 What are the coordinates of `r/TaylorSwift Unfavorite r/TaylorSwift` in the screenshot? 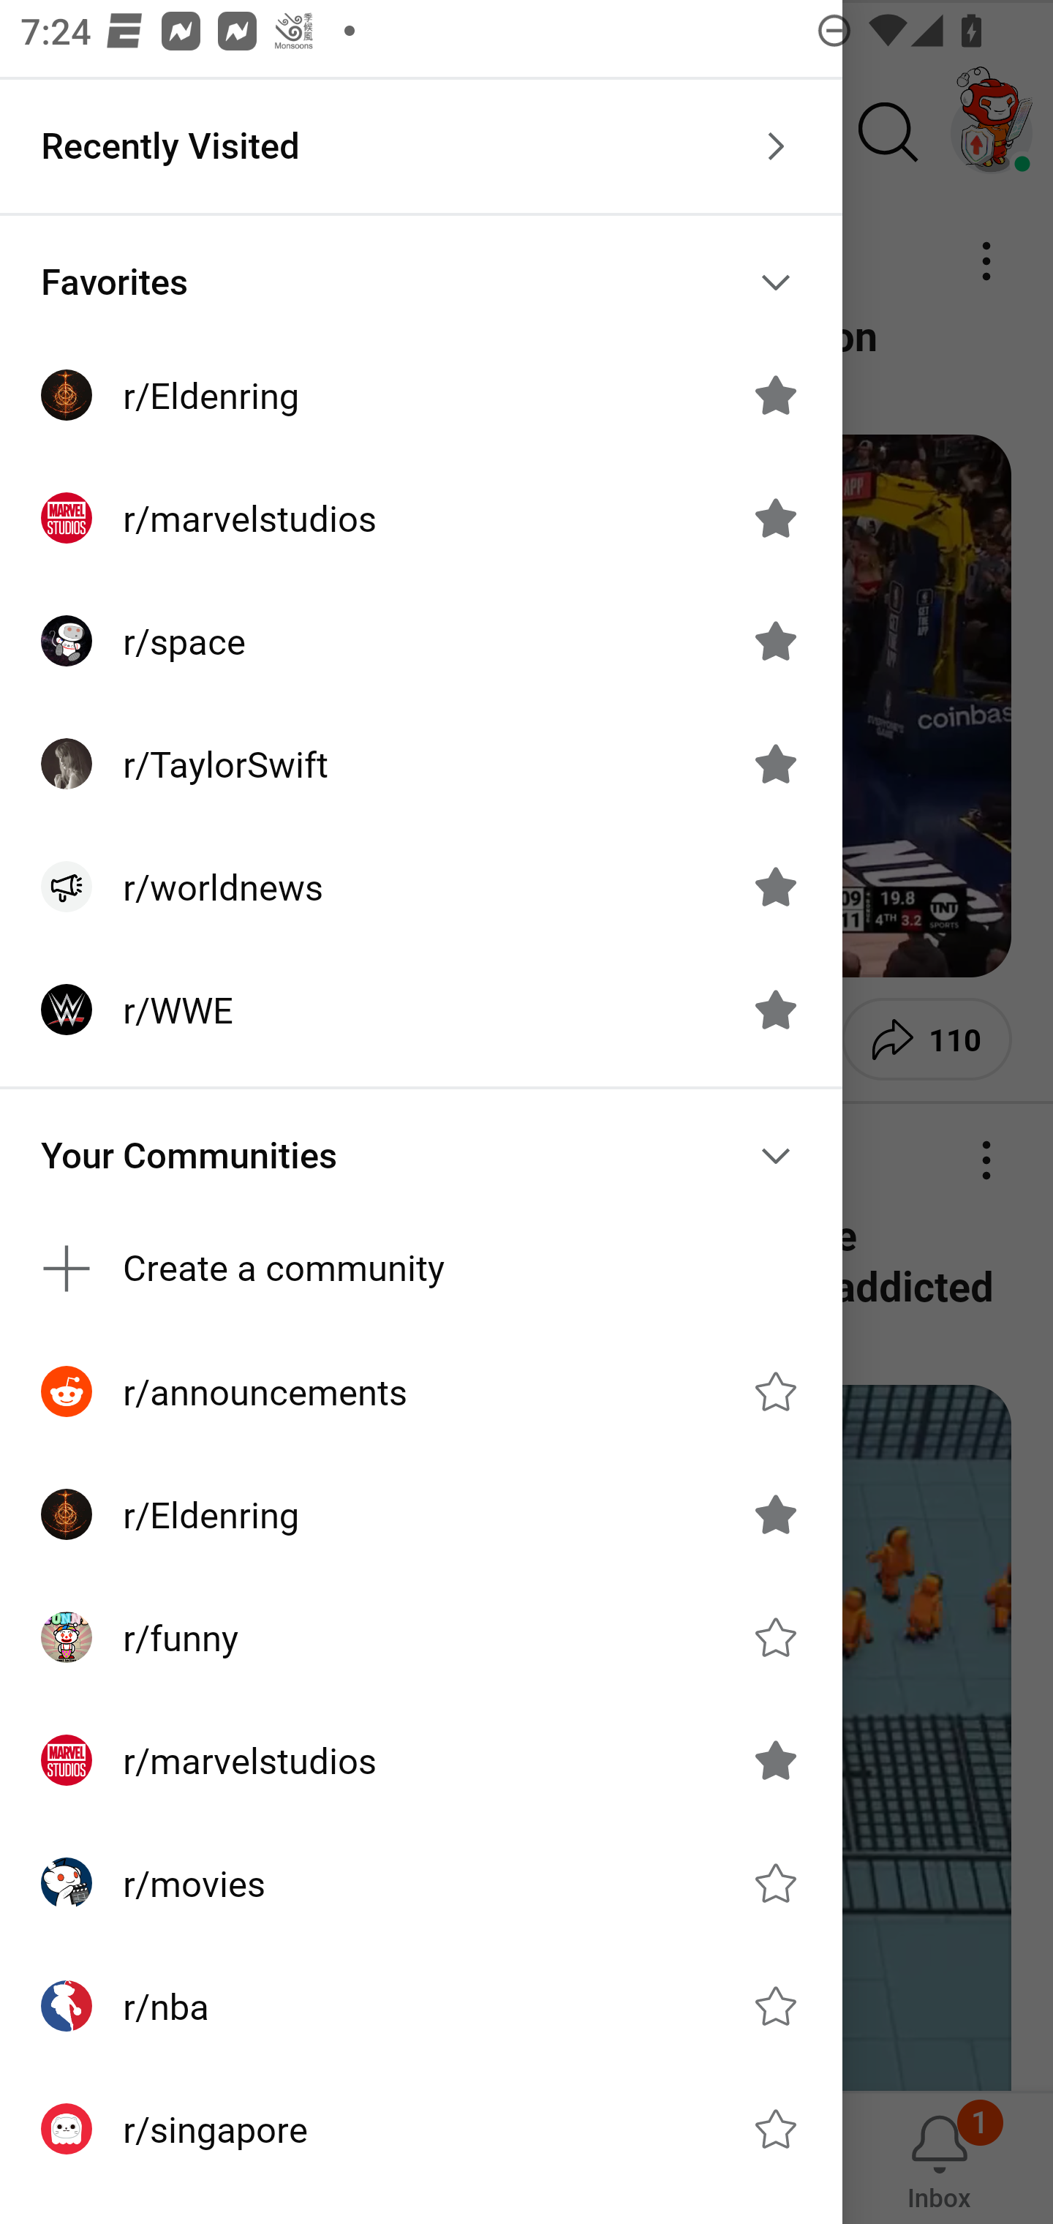 It's located at (421, 764).